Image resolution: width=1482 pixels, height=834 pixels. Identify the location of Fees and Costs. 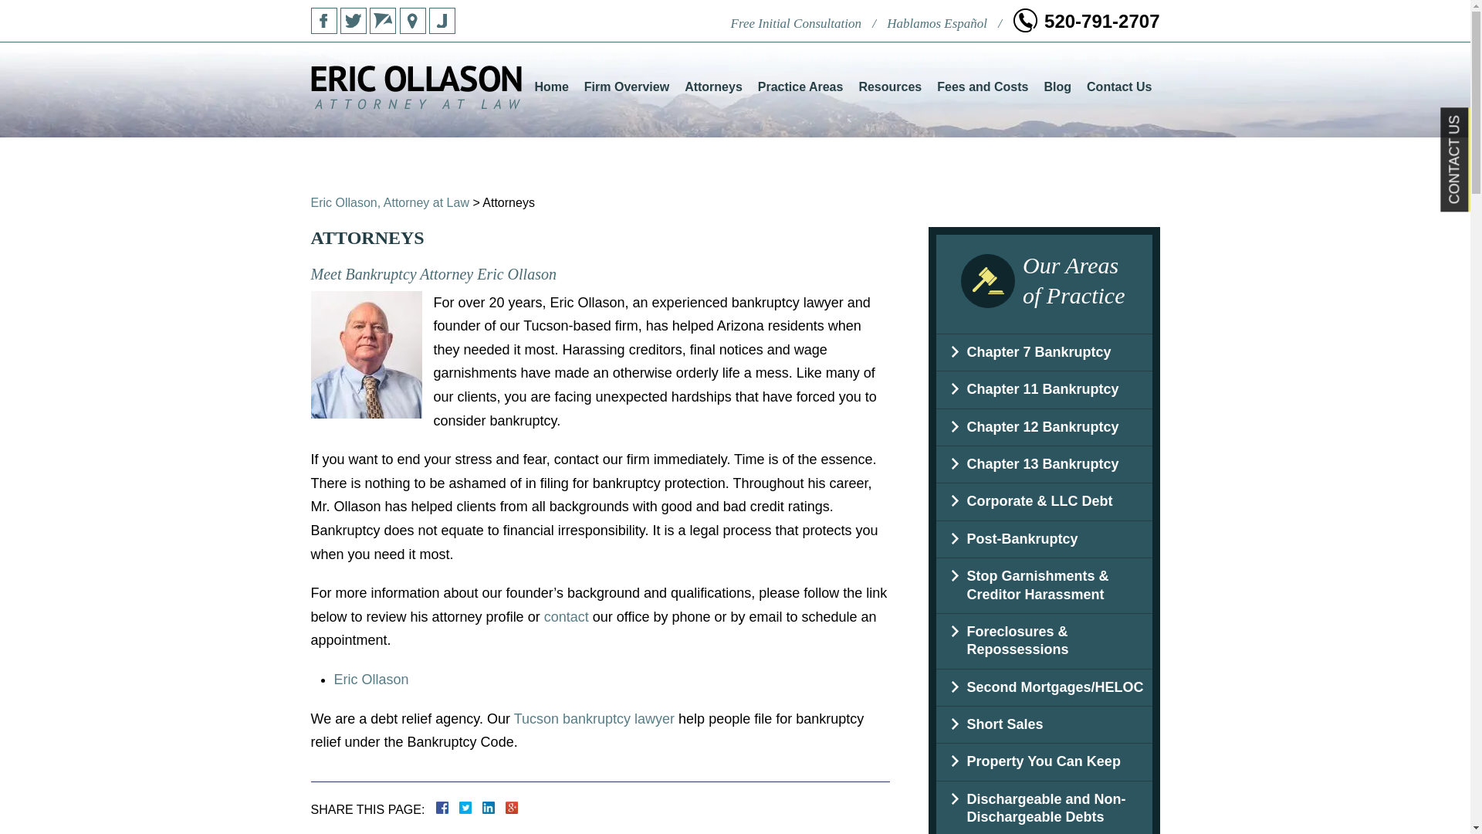
(983, 87).